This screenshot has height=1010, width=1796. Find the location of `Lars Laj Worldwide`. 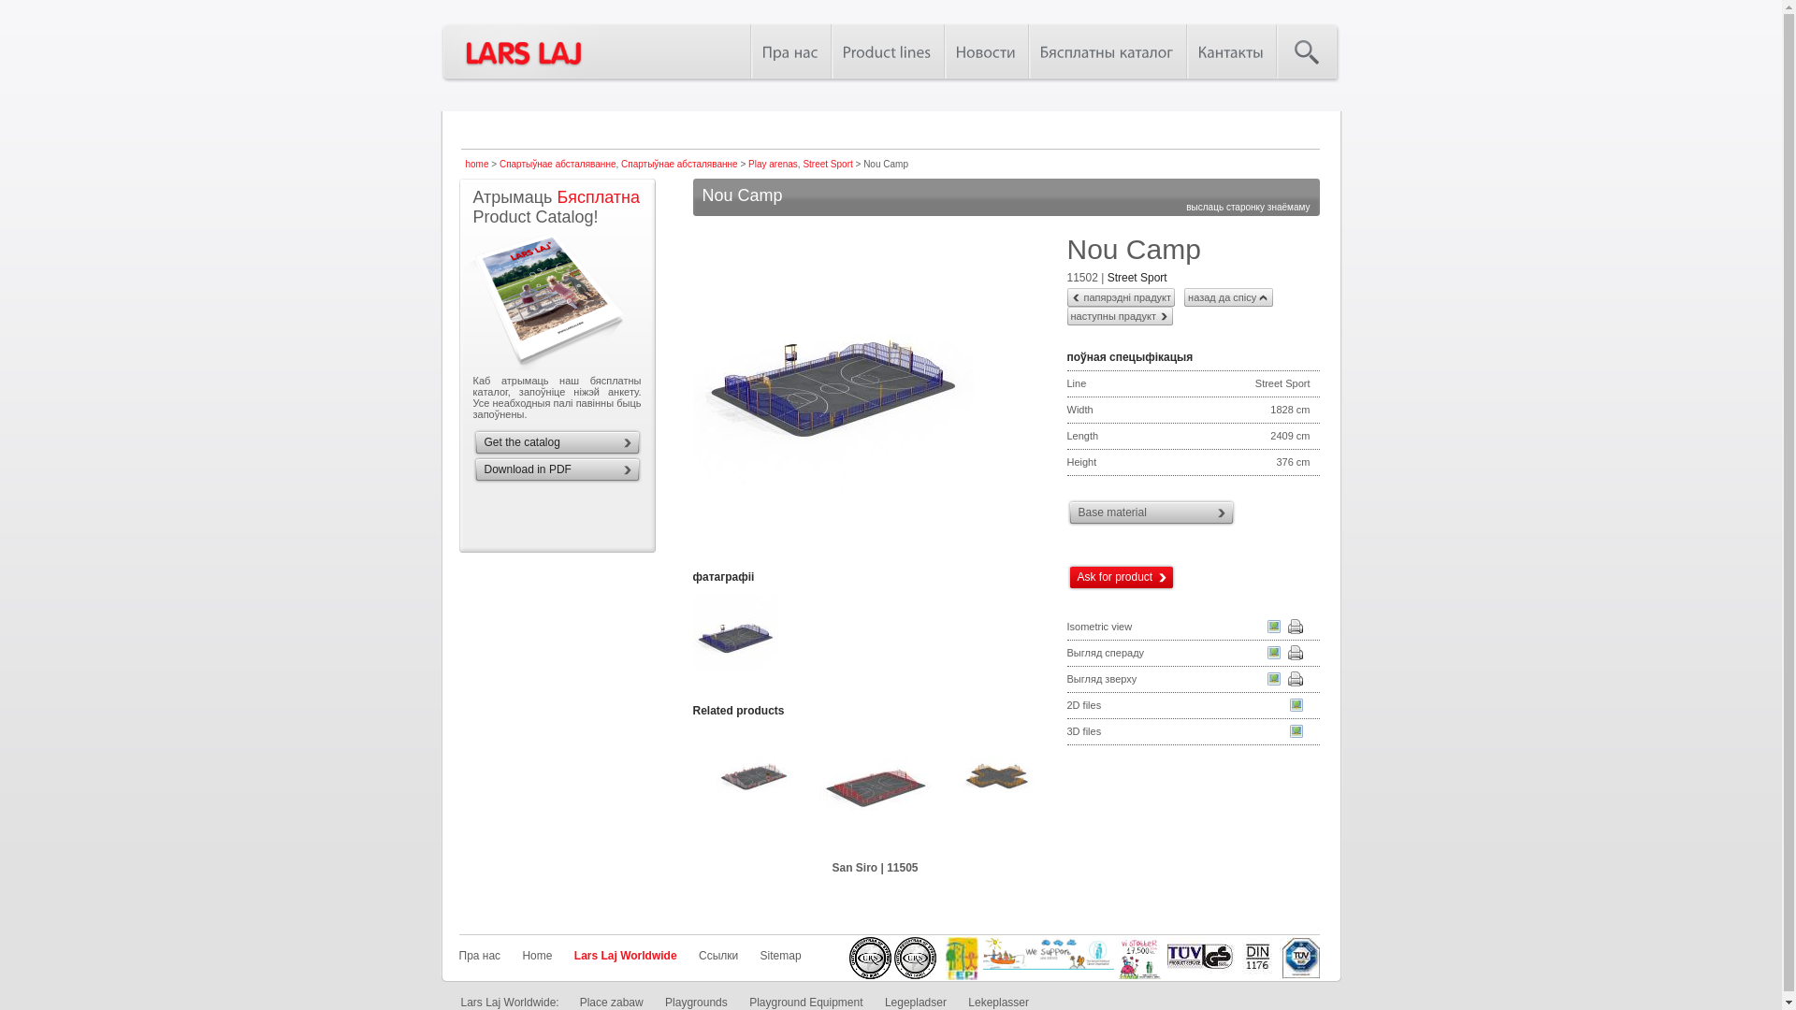

Lars Laj Worldwide is located at coordinates (626, 956).